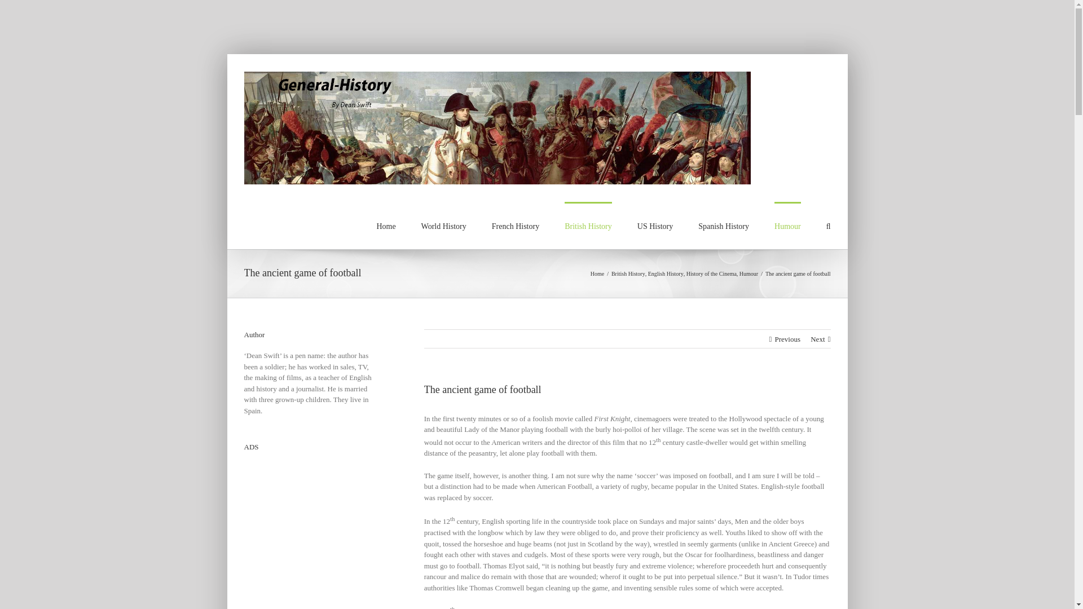 This screenshot has width=1083, height=609. I want to click on British History, so click(628, 273).